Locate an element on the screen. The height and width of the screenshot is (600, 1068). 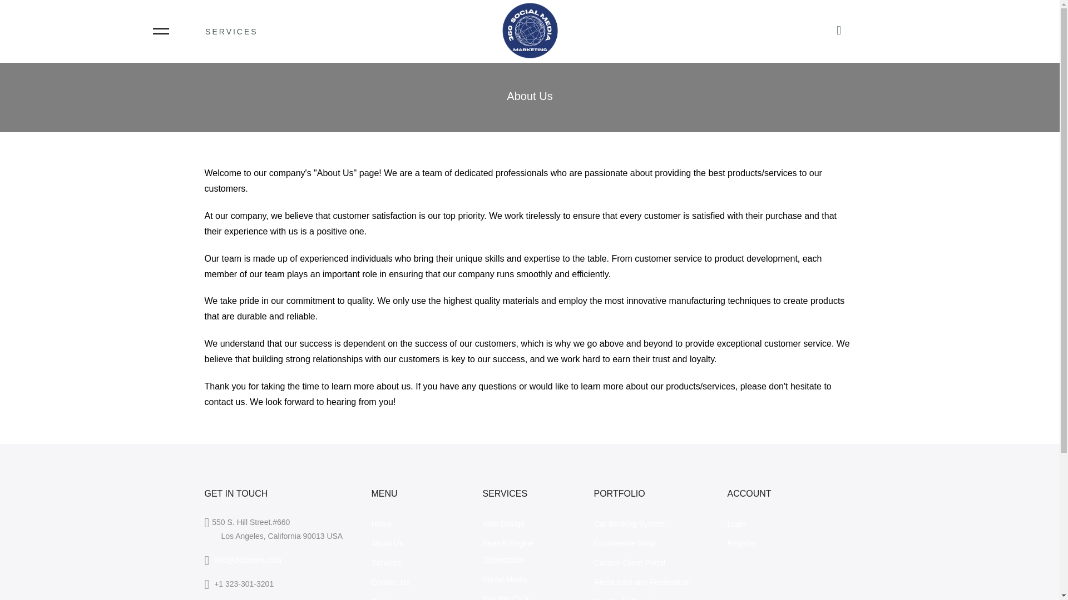
Search Engine Optimization is located at coordinates (508, 551).